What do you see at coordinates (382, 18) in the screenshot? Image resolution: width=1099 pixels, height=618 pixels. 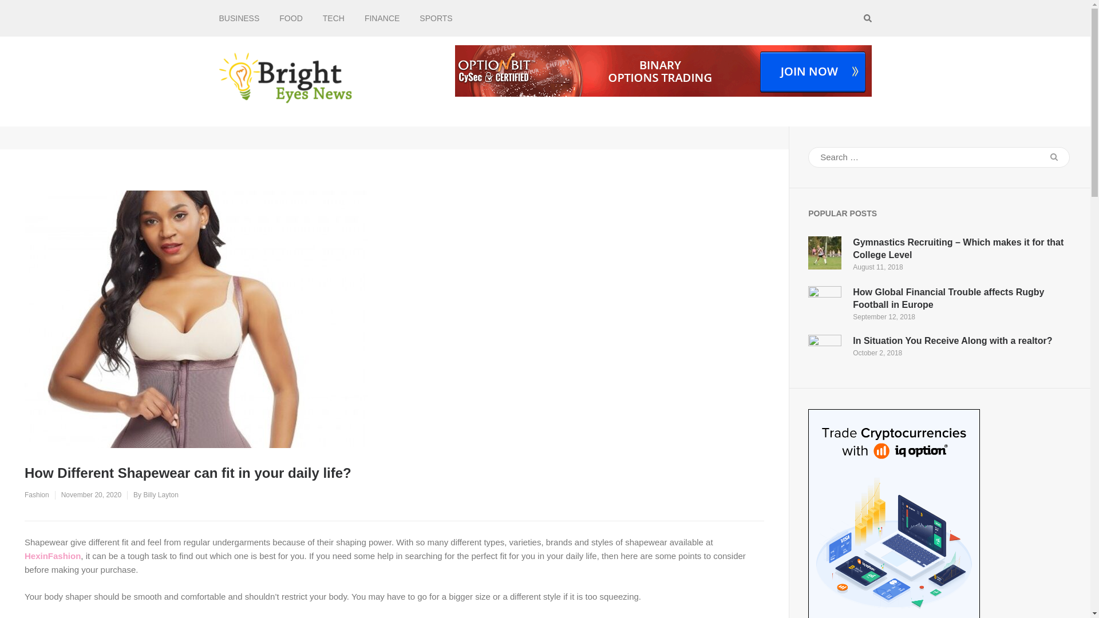 I see `FINANCE` at bounding box center [382, 18].